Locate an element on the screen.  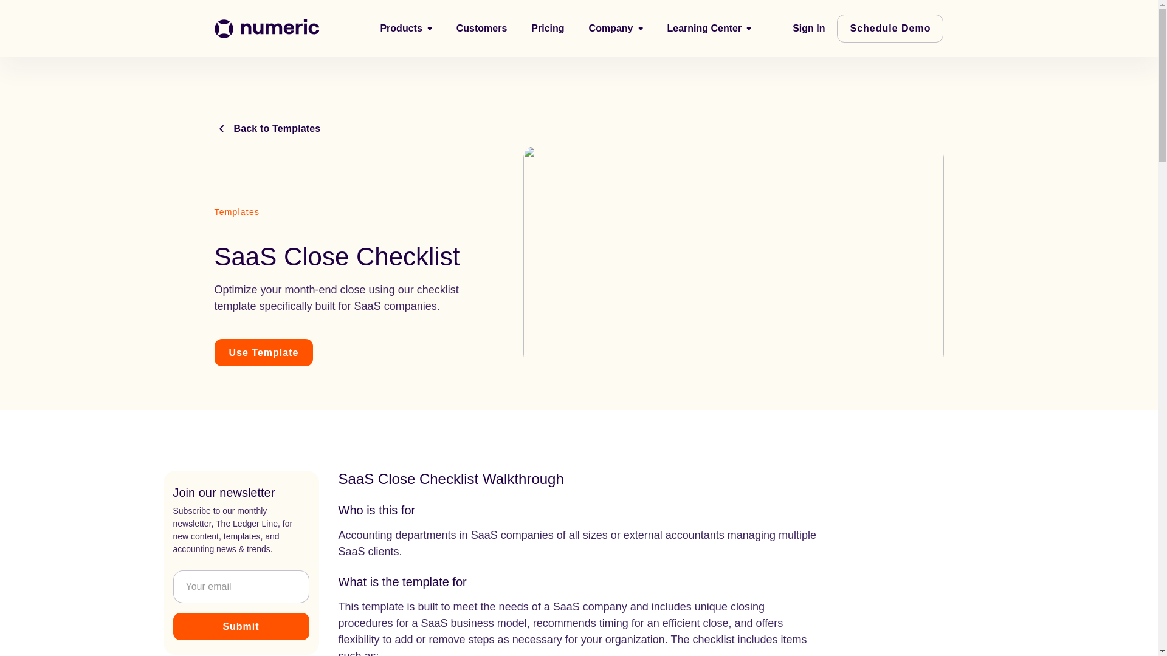
Back to Templates is located at coordinates (266, 128).